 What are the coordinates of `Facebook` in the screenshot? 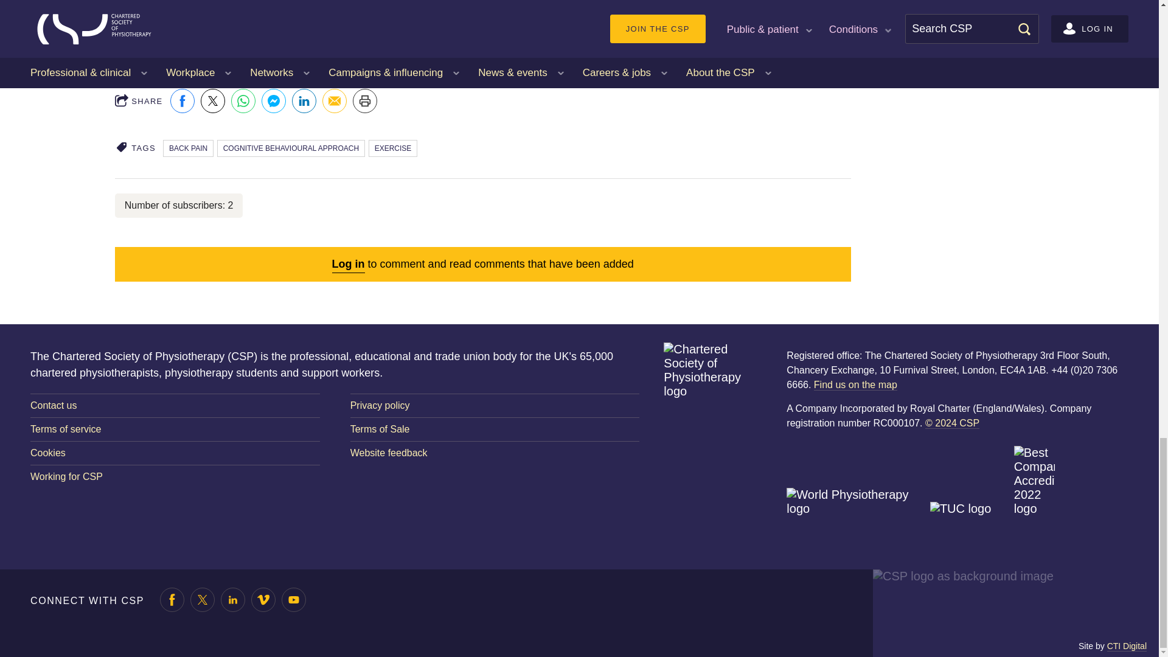 It's located at (182, 100).